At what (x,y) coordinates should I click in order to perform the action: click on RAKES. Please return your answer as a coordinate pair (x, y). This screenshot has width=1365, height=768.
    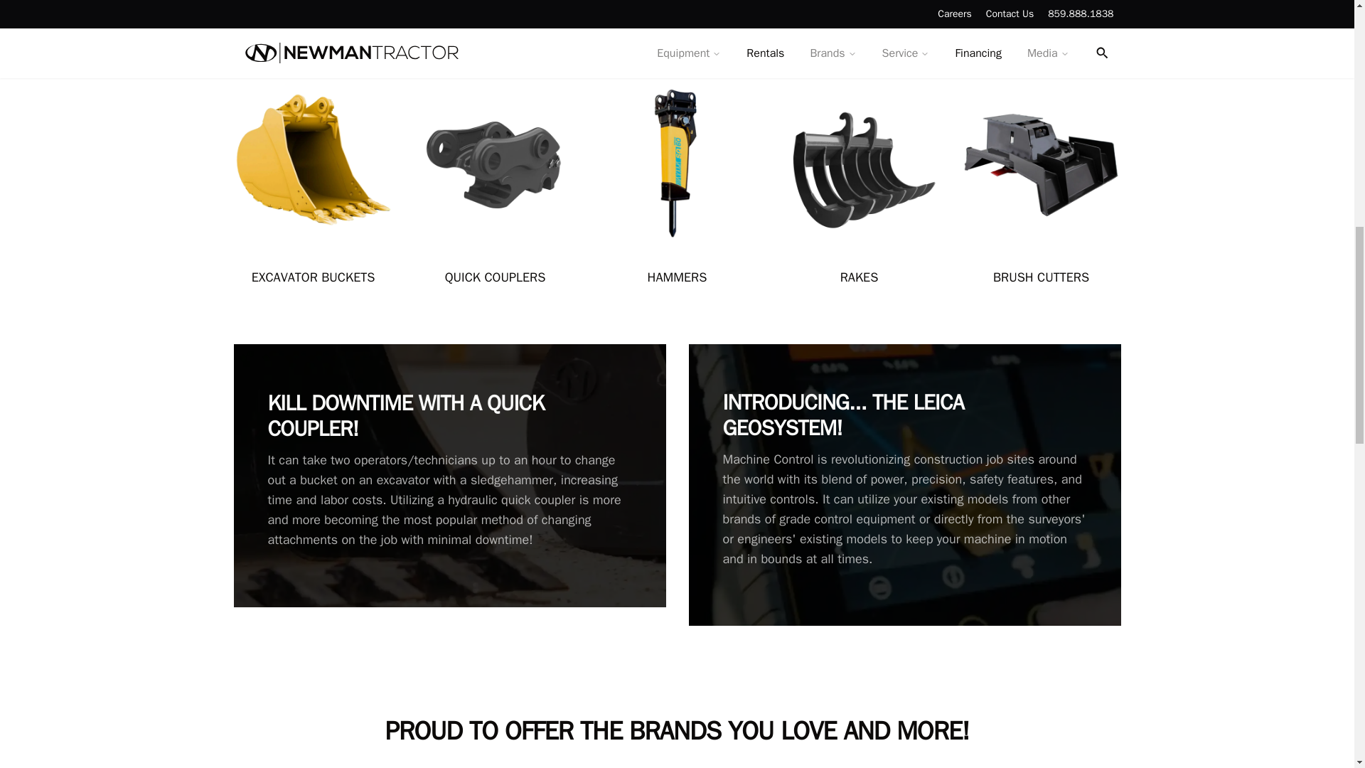
    Looking at the image, I should click on (860, 277).